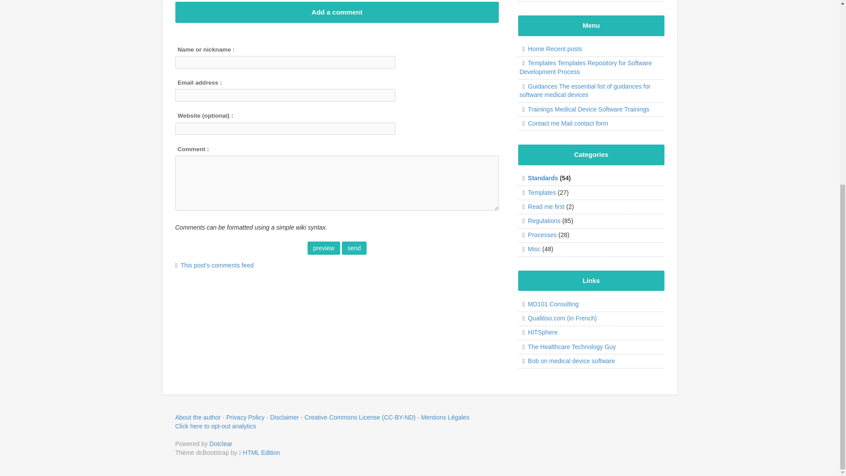 Image resolution: width=846 pixels, height=476 pixels. Describe the element at coordinates (198, 417) in the screenshot. I see `About the author` at that location.